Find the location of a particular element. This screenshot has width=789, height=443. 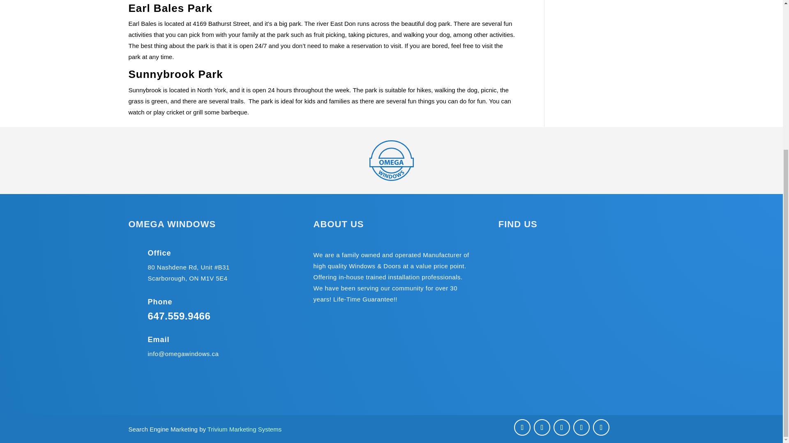

Follow on Twitter is located at coordinates (542, 427).